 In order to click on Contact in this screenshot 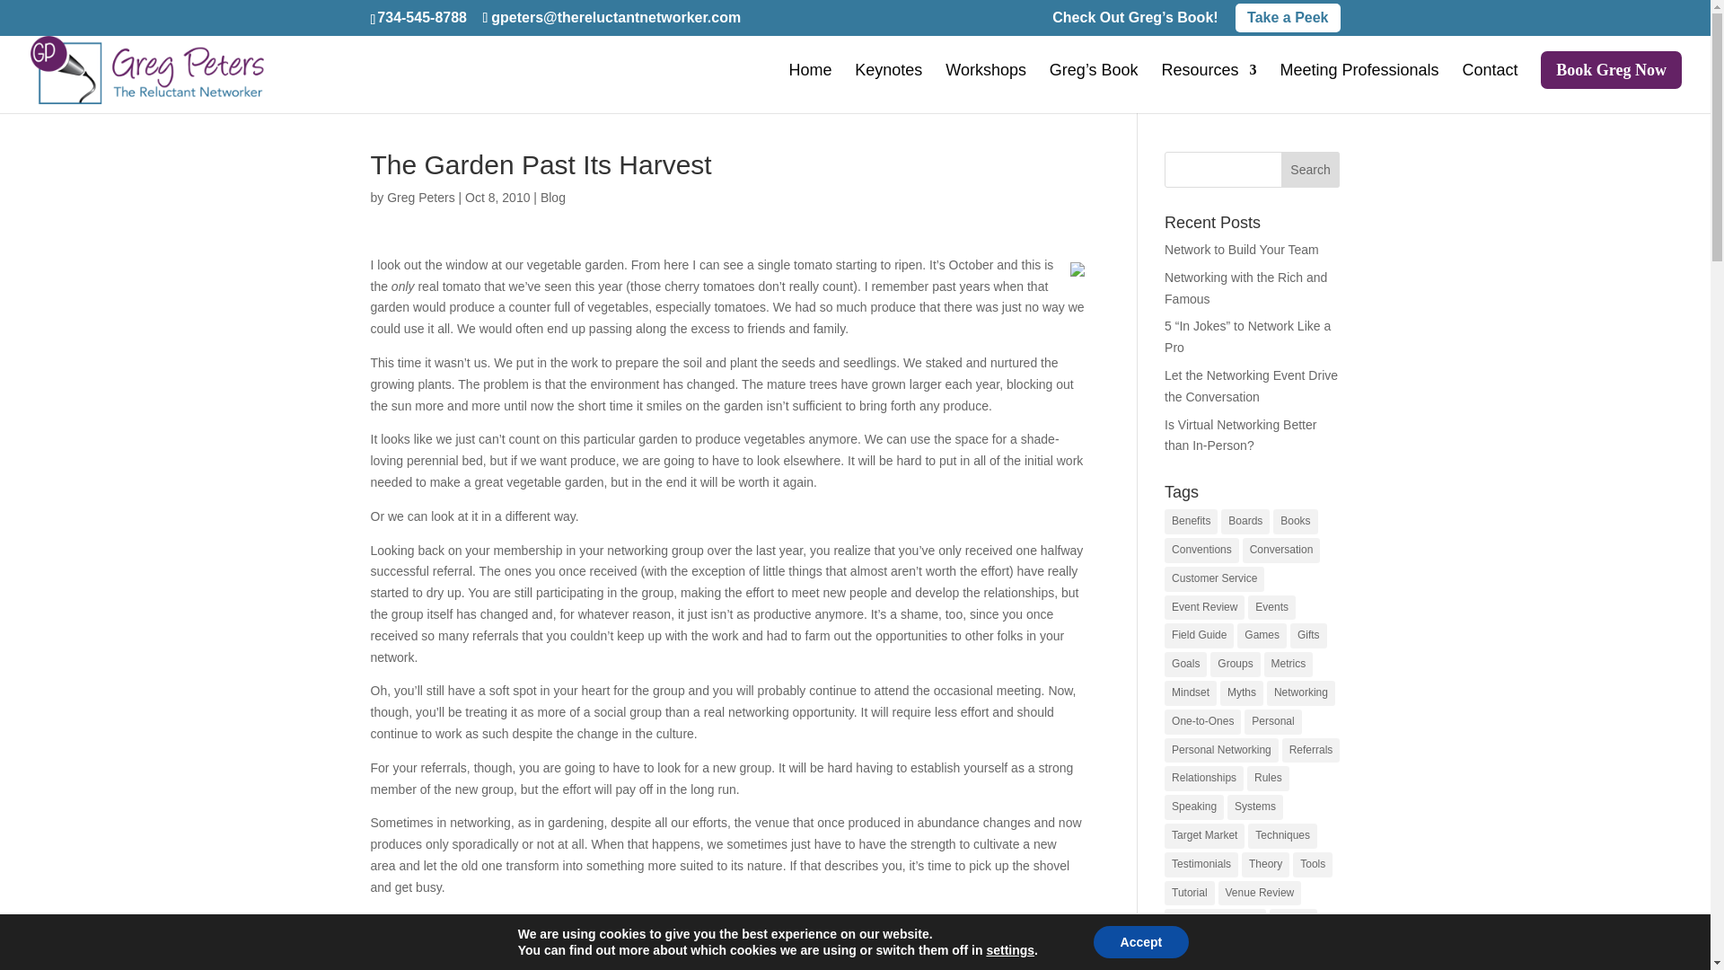, I will do `click(1489, 88)`.